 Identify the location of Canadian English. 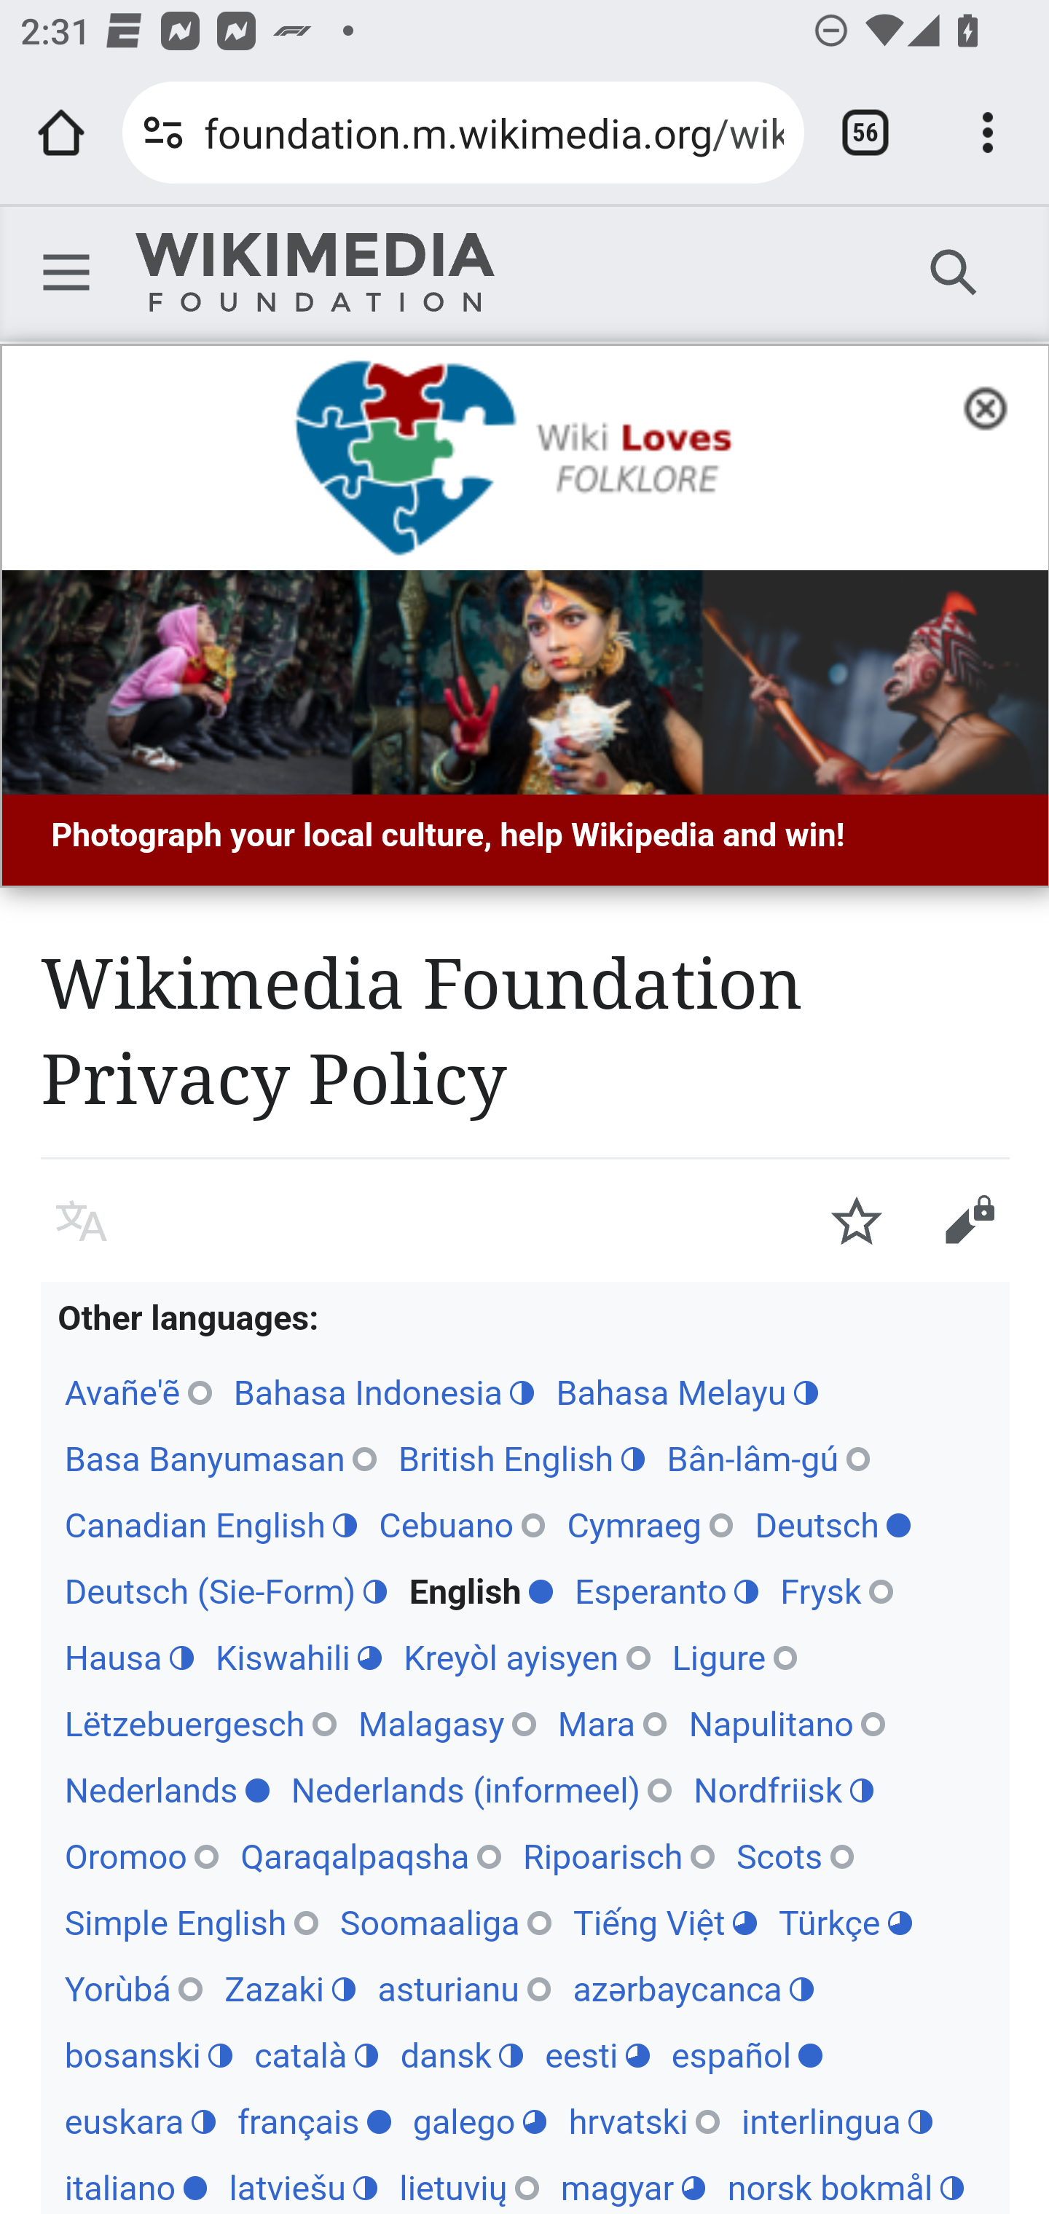
(211, 1525).